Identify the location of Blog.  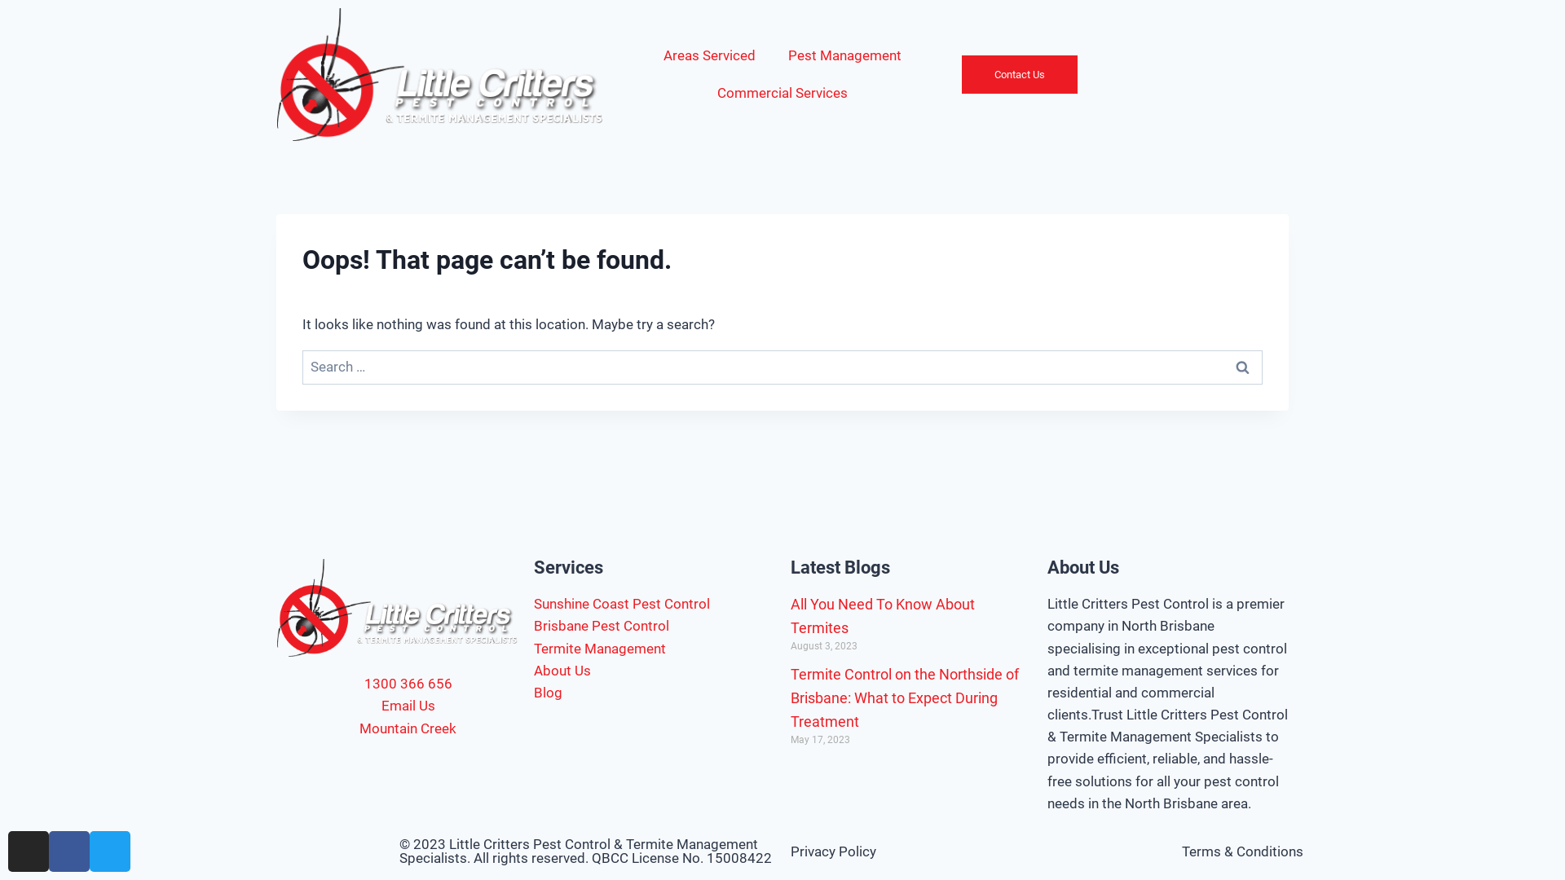
(654, 693).